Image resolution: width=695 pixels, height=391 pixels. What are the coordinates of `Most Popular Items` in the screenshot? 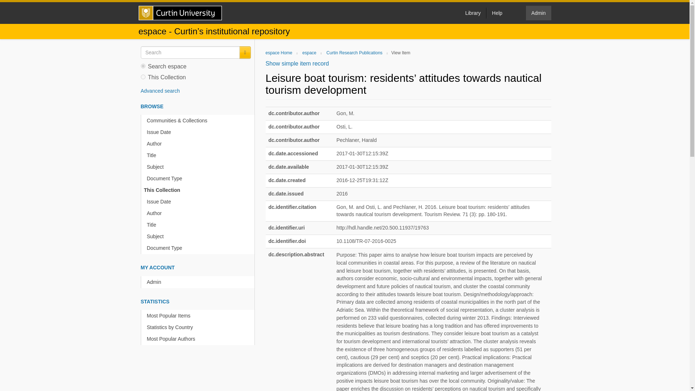 It's located at (199, 316).